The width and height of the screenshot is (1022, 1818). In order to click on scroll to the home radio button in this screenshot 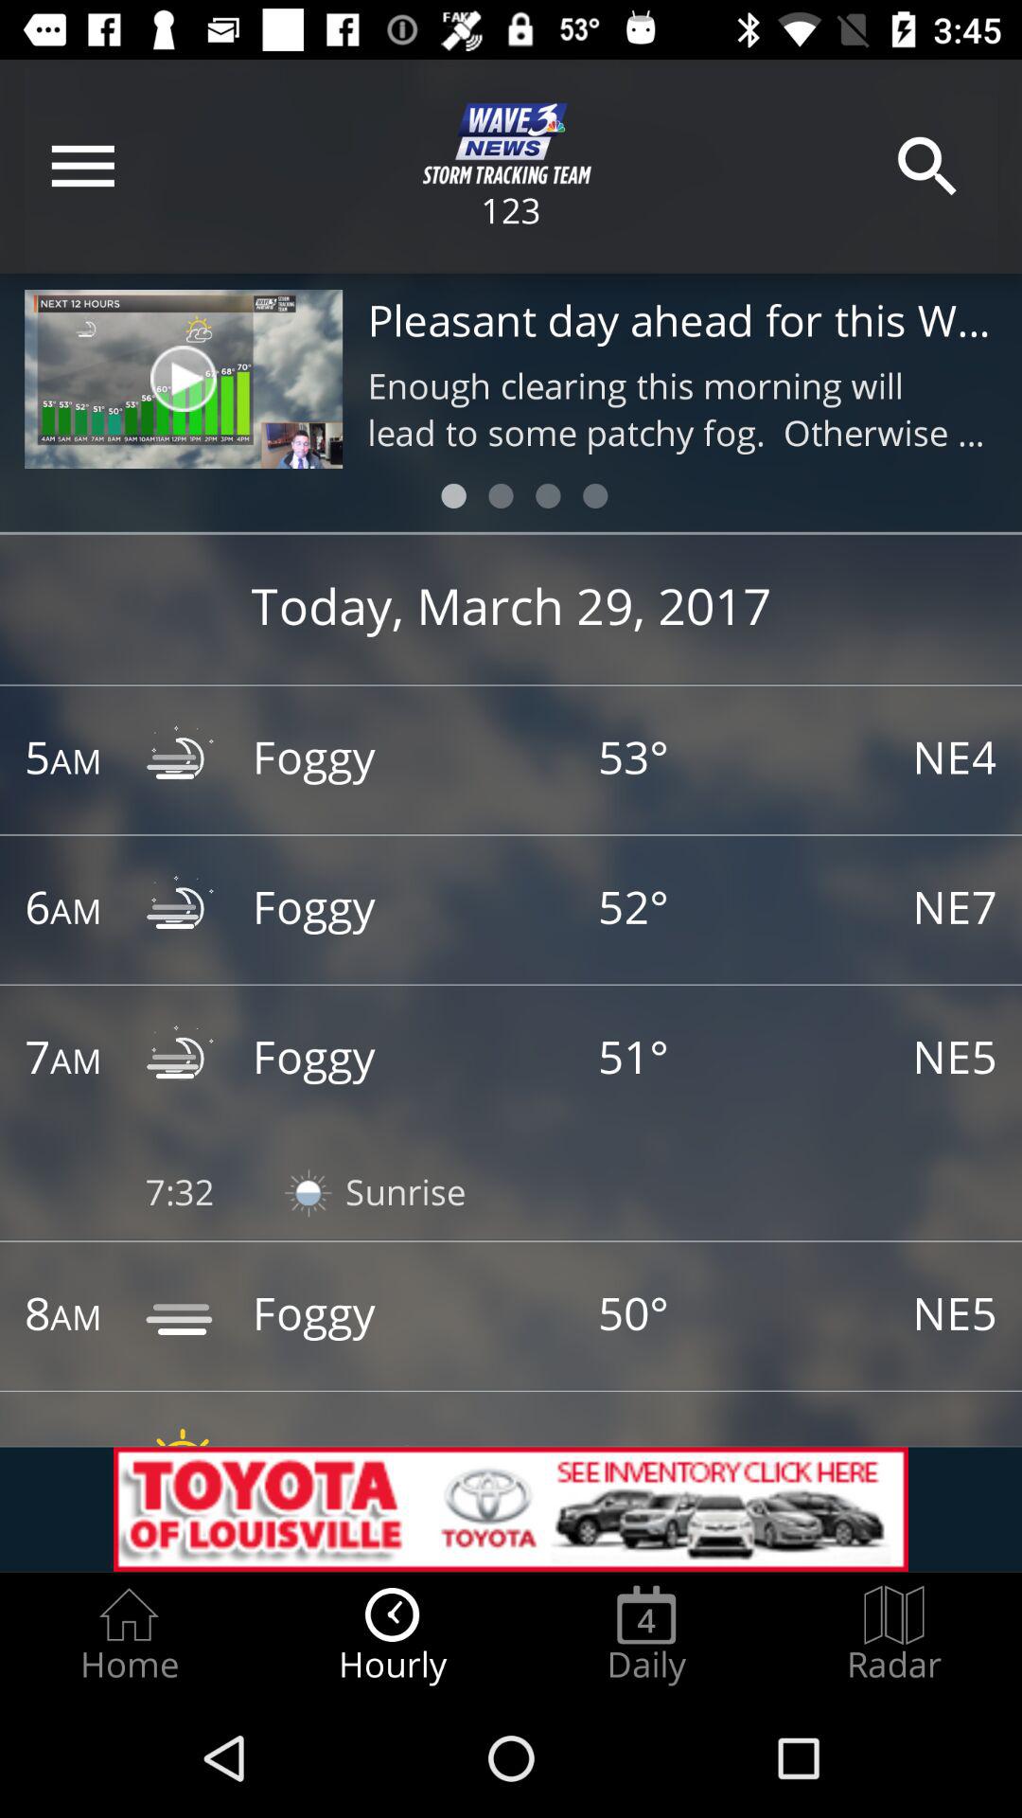, I will do `click(129, 1634)`.